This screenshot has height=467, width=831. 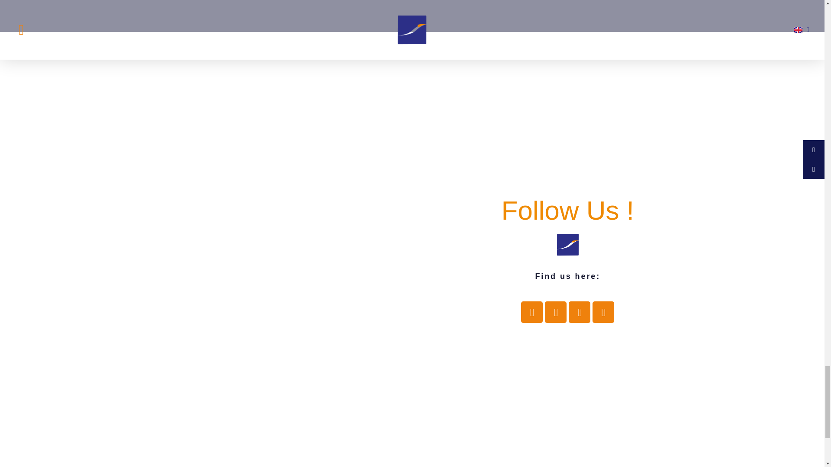 What do you see at coordinates (556, 312) in the screenshot?
I see `Youtube` at bounding box center [556, 312].